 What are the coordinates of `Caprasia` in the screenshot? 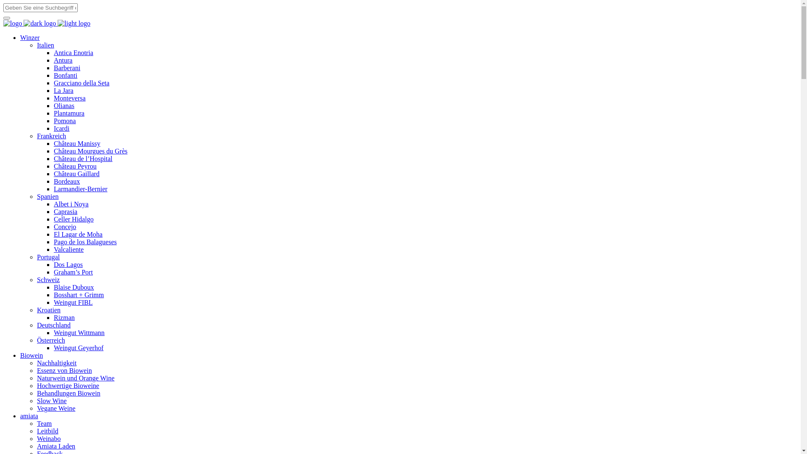 It's located at (66, 212).